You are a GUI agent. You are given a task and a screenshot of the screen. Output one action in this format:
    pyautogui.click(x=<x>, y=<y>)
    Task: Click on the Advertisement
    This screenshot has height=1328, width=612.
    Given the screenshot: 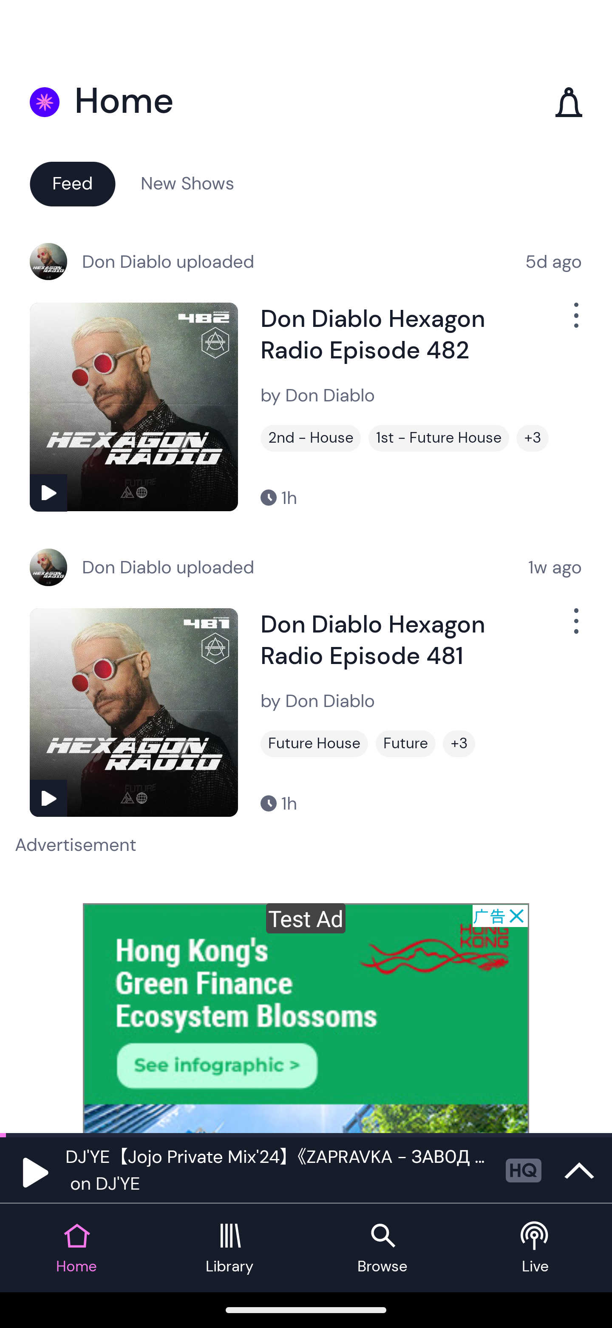 What is the action you would take?
    pyautogui.click(x=306, y=1018)
    